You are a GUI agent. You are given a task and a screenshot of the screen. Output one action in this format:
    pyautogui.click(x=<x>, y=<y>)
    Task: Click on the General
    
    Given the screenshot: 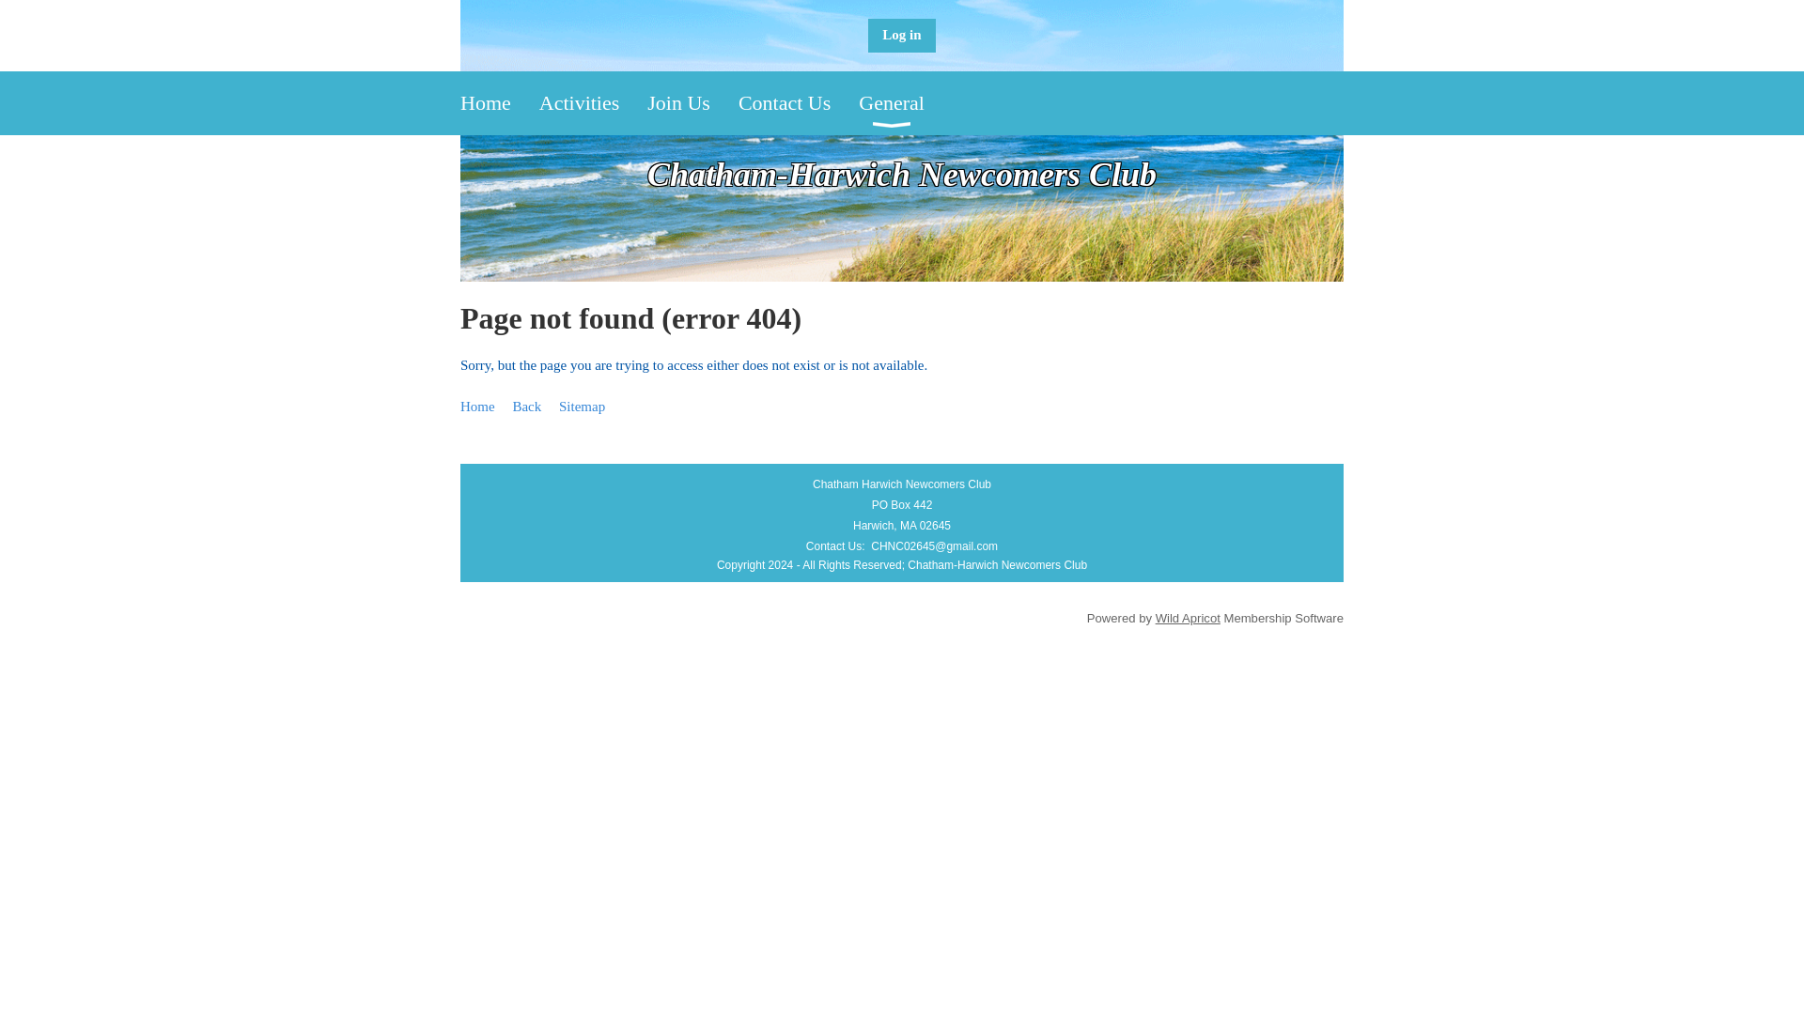 What is the action you would take?
    pyautogui.click(x=905, y=102)
    